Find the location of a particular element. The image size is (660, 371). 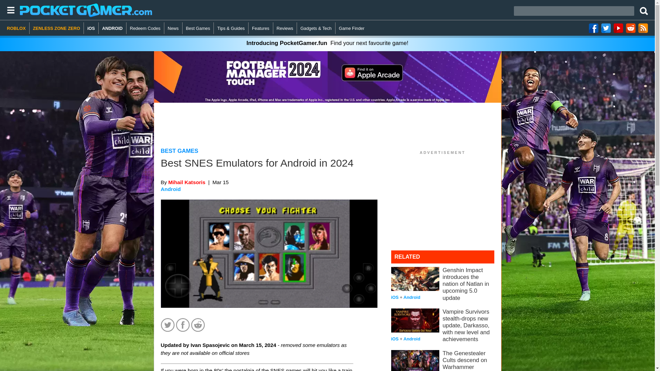

Features is located at coordinates (261, 28).